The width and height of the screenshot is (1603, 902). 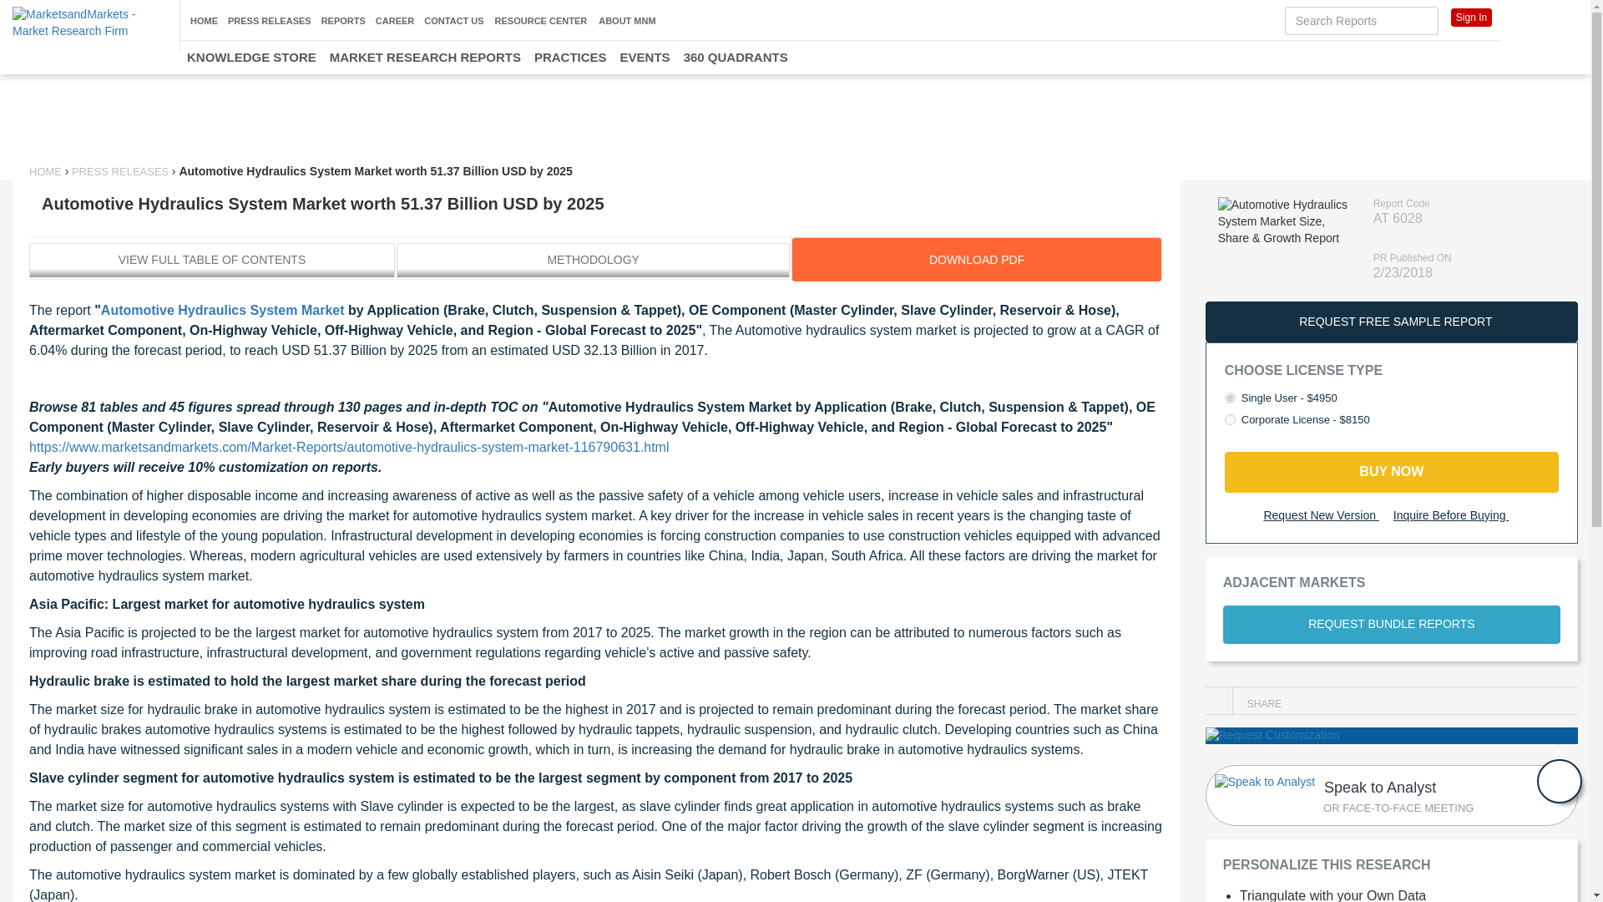 I want to click on Inquire Before Buying, so click(x=1456, y=516).